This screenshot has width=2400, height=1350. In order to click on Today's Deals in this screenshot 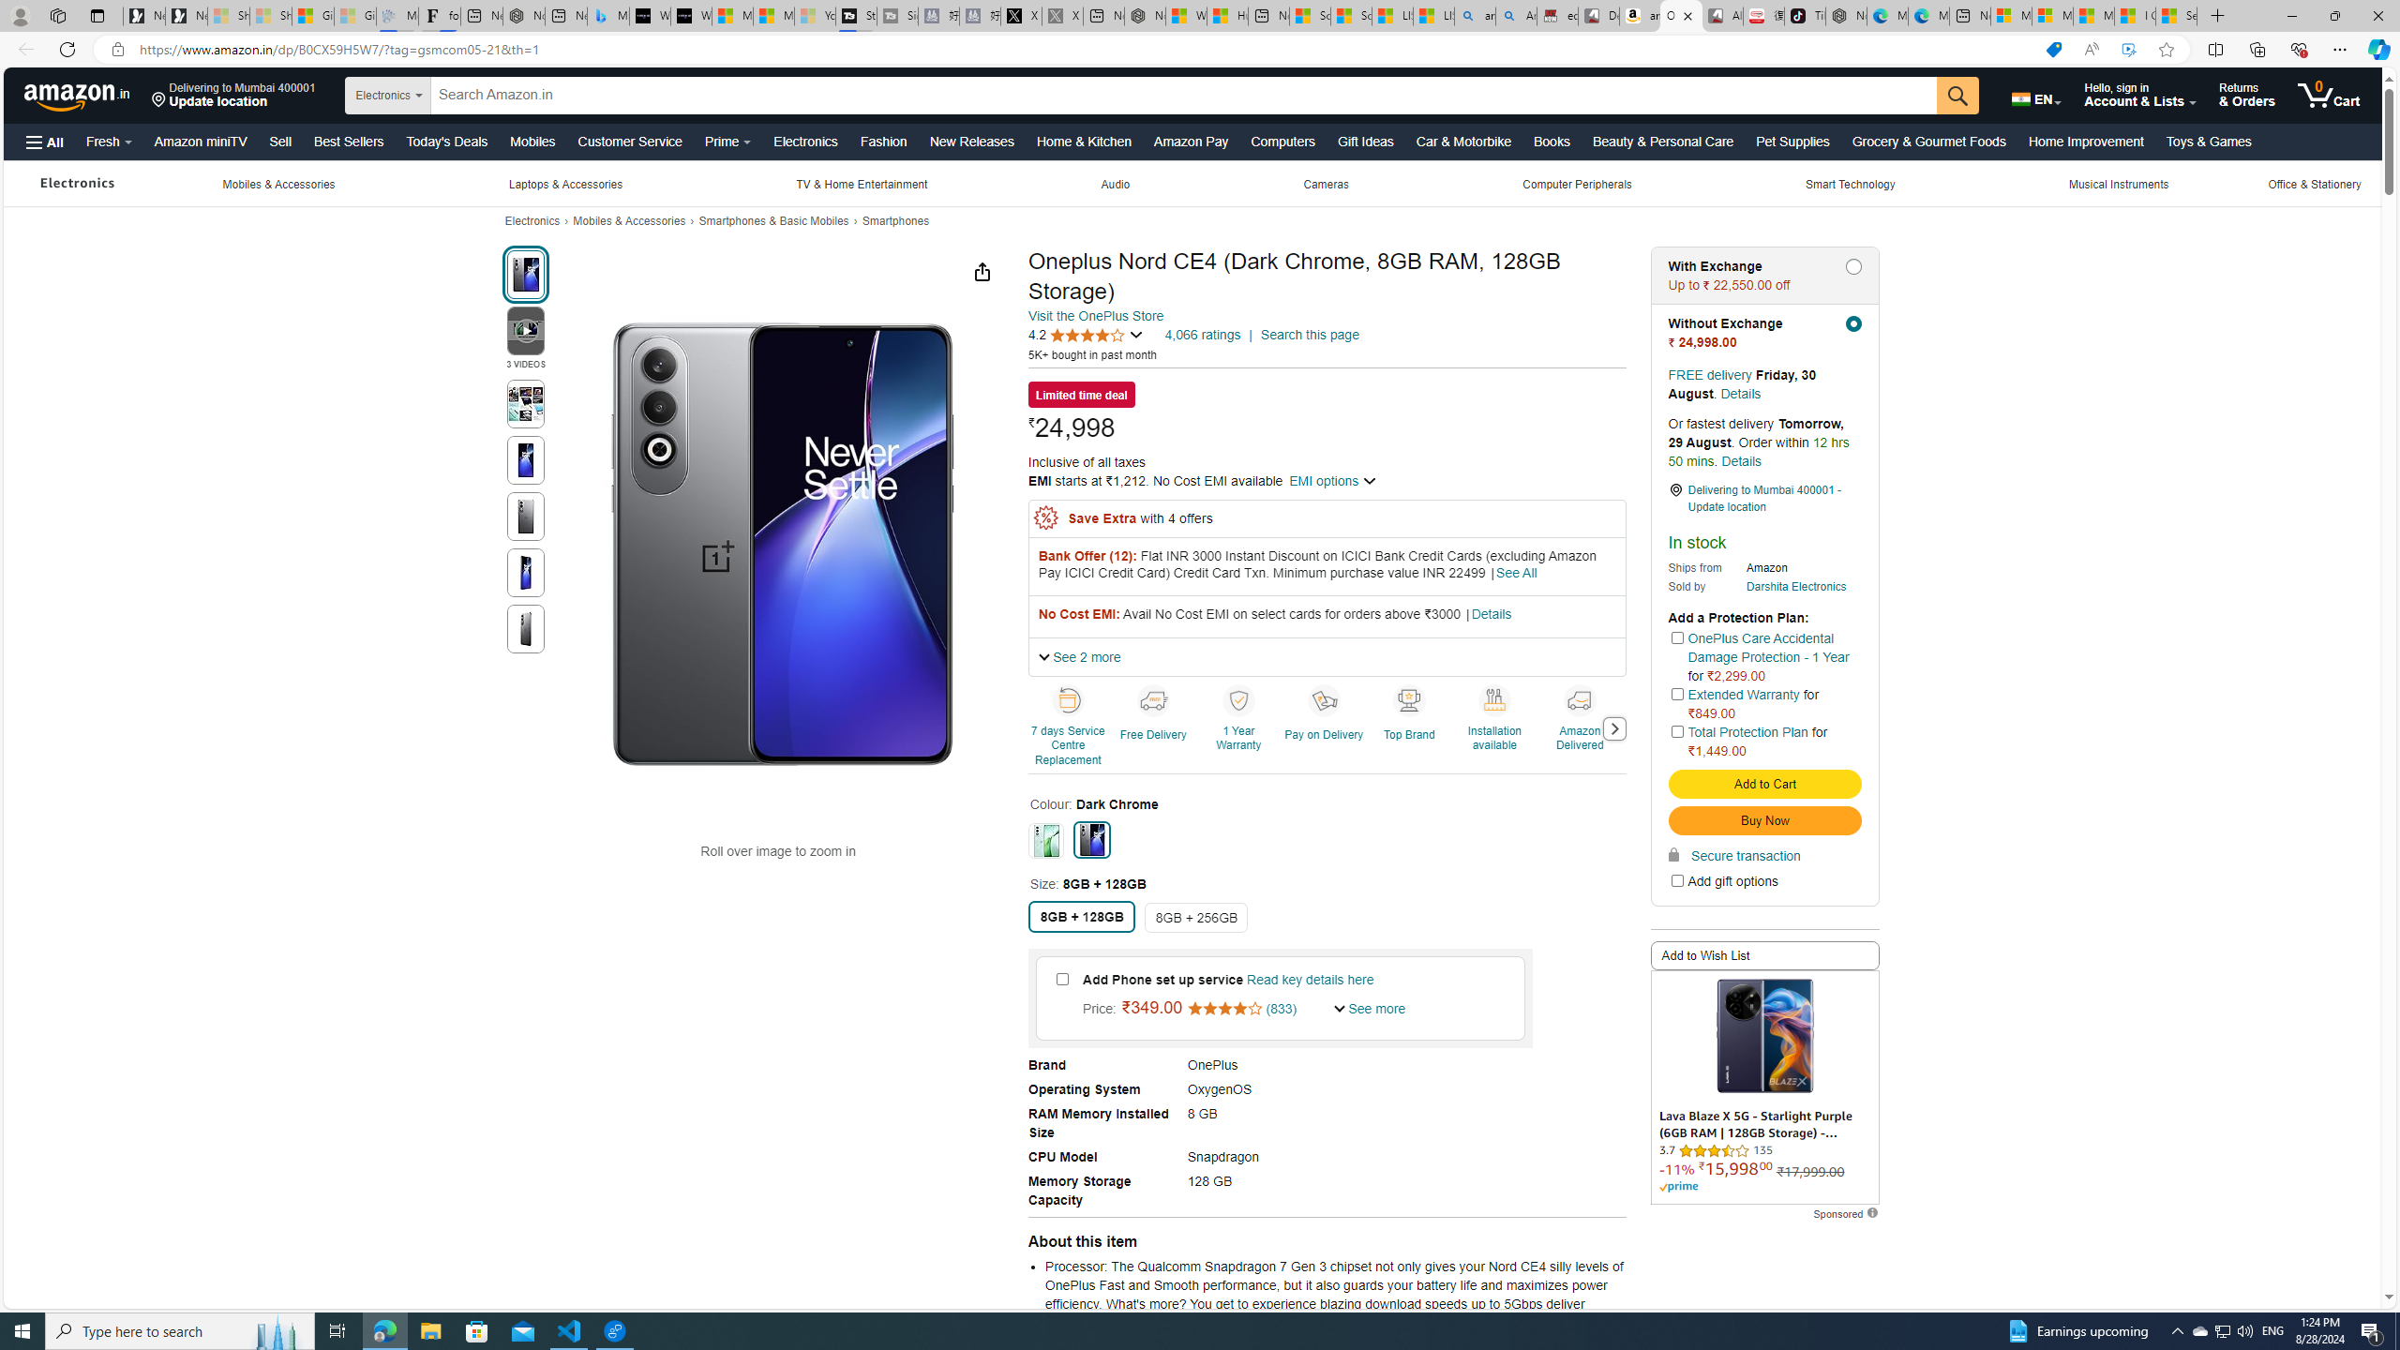, I will do `click(446, 141)`.